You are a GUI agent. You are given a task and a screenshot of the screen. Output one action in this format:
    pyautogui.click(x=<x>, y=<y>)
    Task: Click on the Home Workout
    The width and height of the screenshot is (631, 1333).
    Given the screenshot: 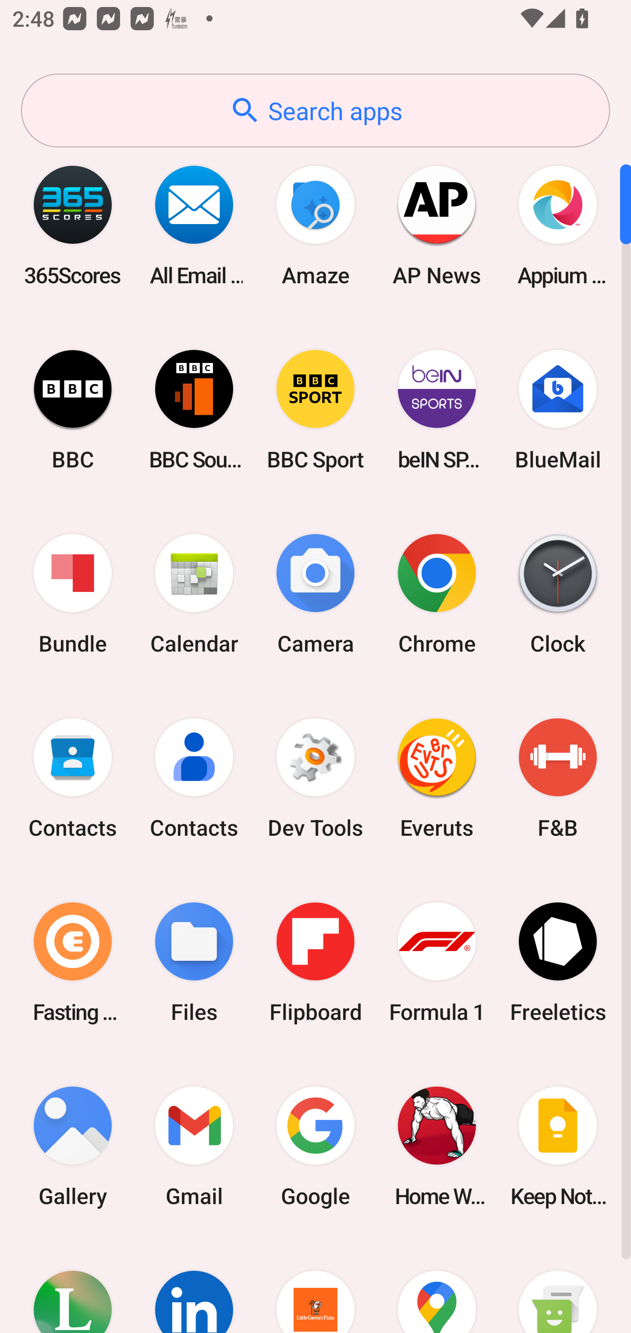 What is the action you would take?
    pyautogui.click(x=436, y=1146)
    